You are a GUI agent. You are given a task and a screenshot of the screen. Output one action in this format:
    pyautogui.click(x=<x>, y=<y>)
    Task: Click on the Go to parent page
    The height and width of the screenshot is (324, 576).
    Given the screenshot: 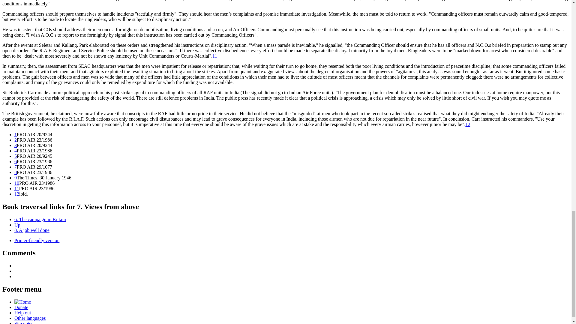 What is the action you would take?
    pyautogui.click(x=17, y=224)
    